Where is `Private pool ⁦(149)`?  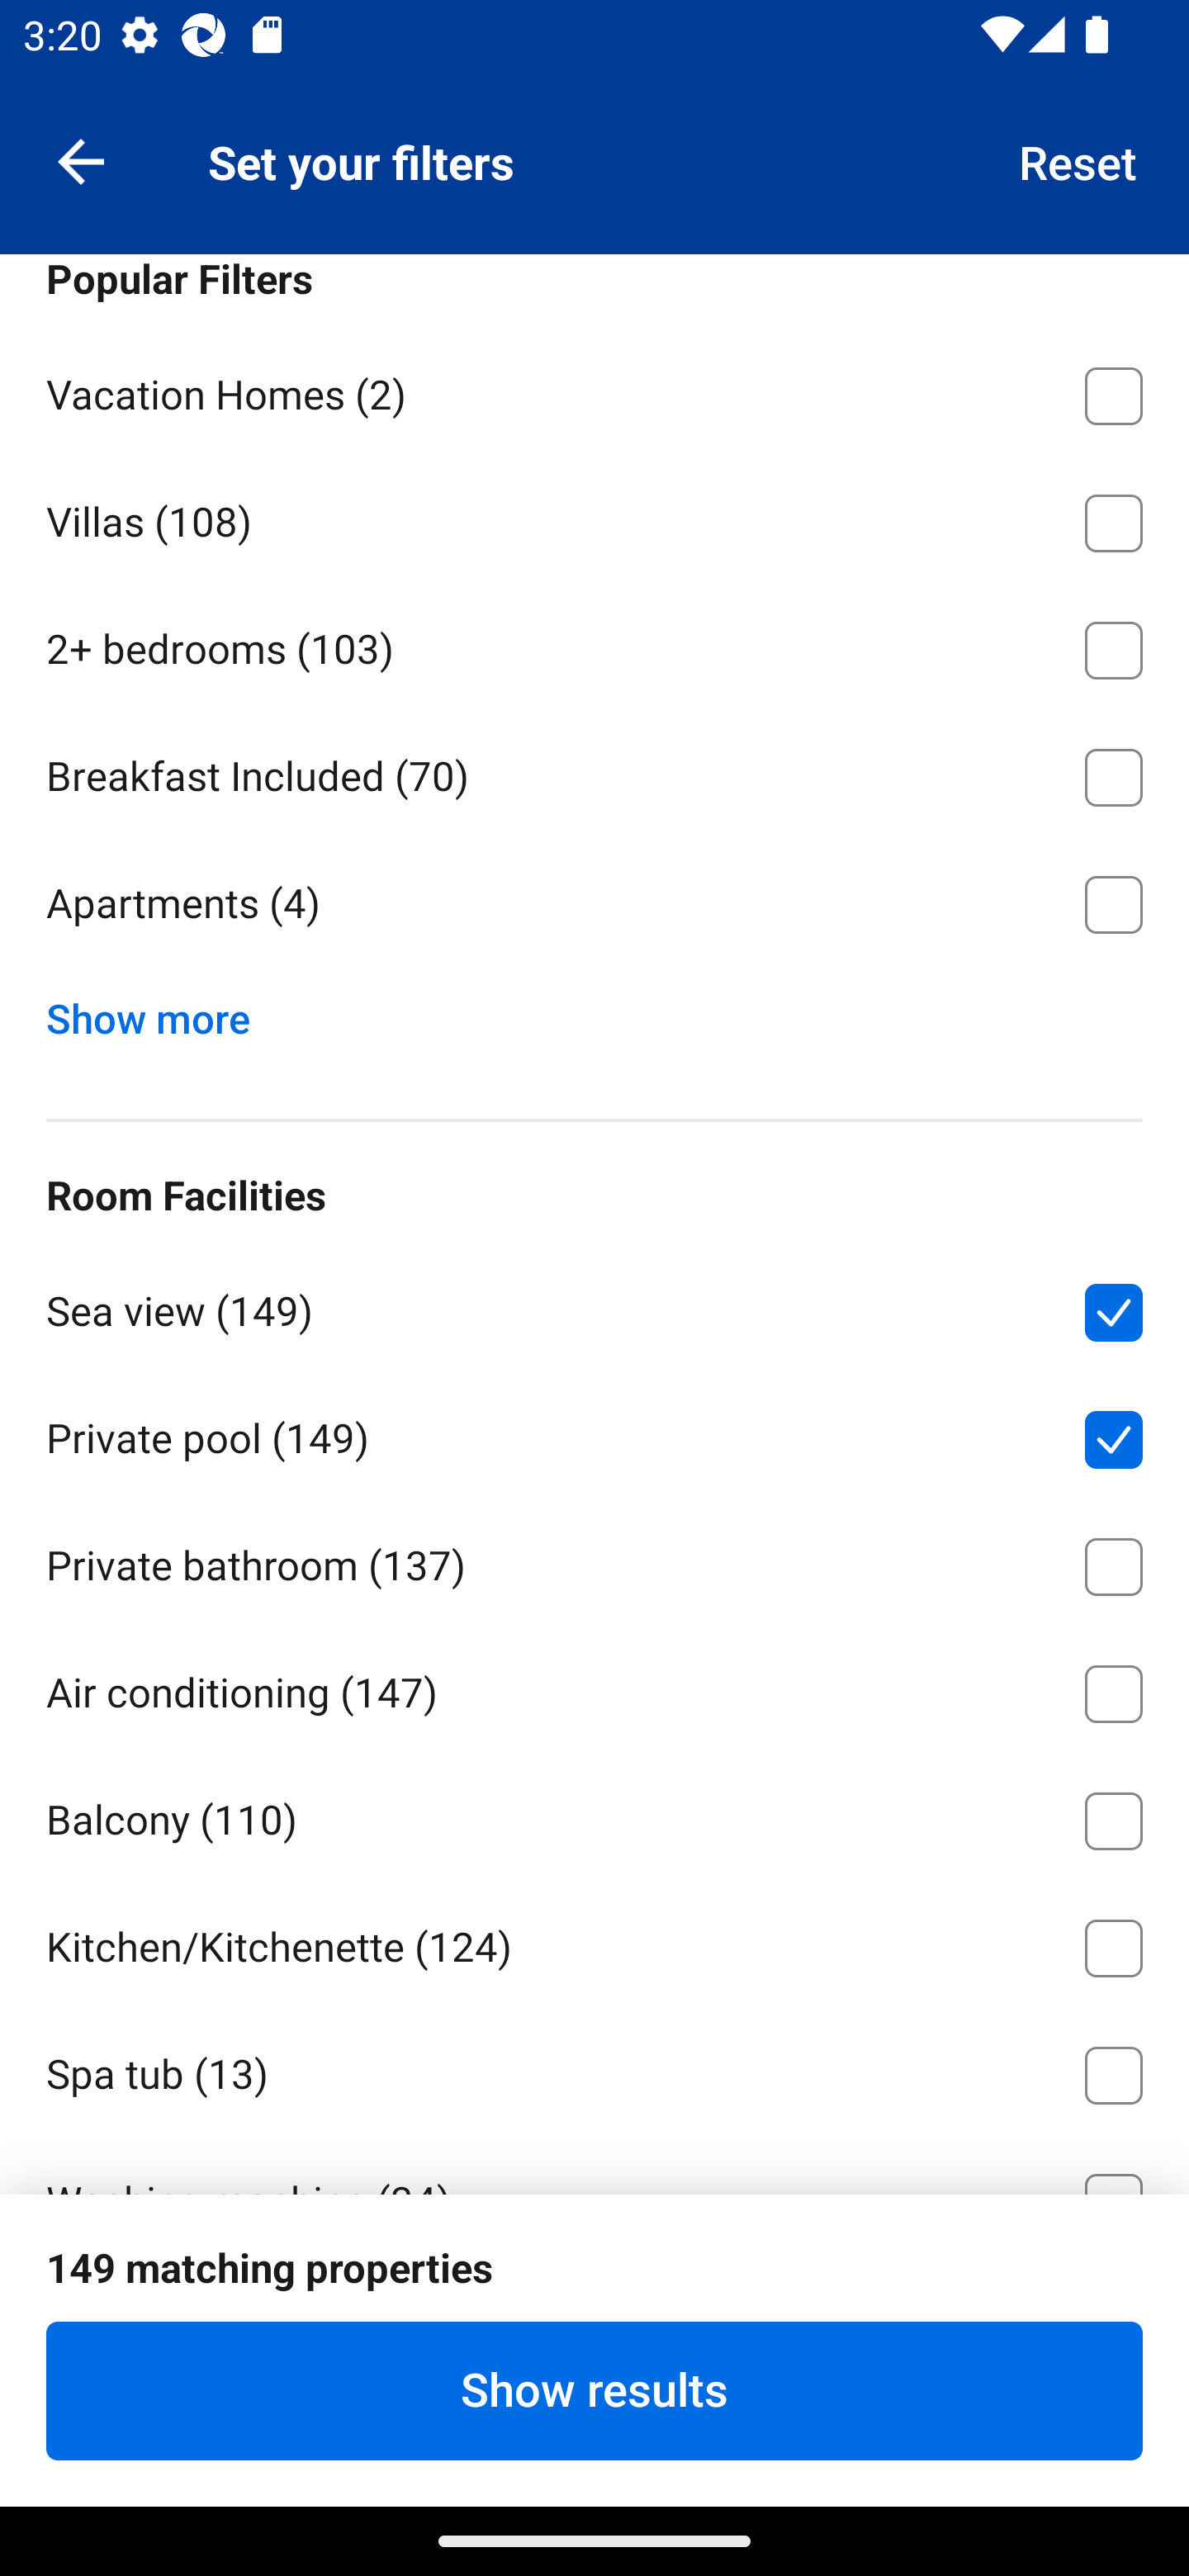 Private pool ⁦(149) is located at coordinates (594, 1433).